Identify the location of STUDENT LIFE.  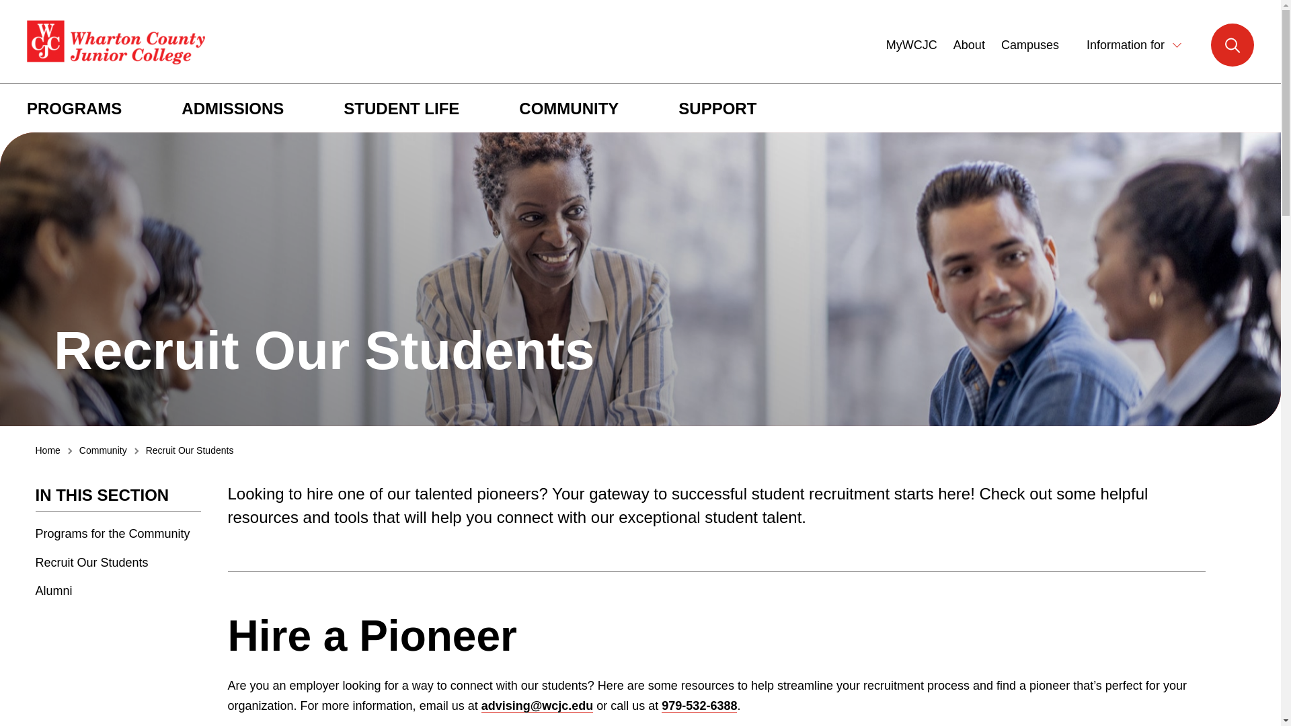
(401, 109).